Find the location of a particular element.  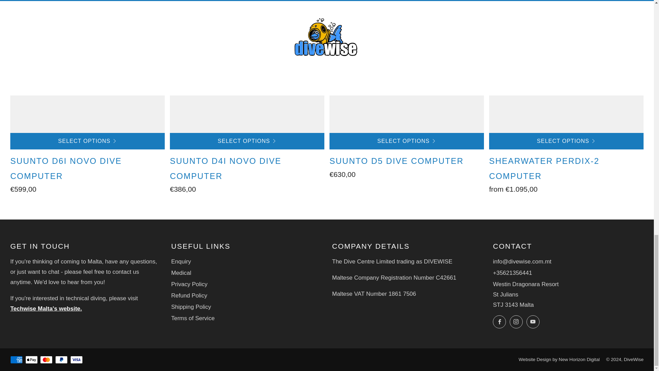

Suunto D5 Dive Computer is located at coordinates (406, 66).